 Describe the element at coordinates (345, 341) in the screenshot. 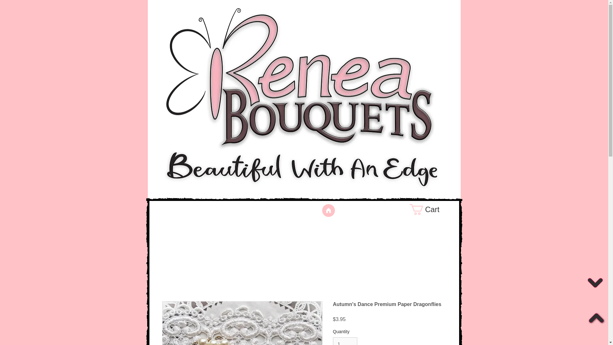

I see `1` at that location.